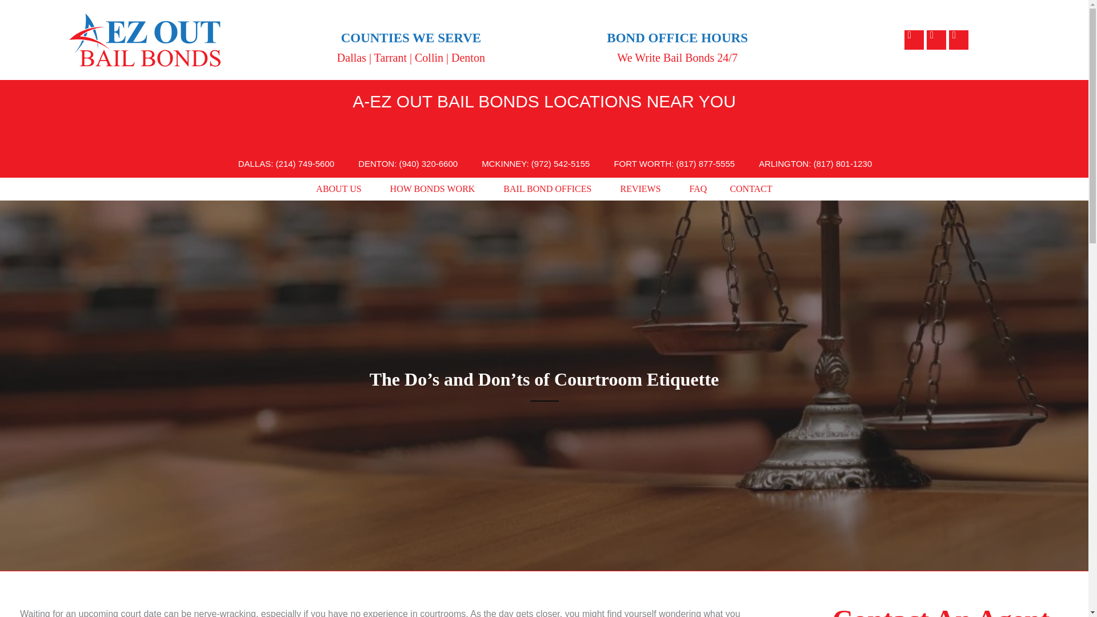  Describe the element at coordinates (936, 40) in the screenshot. I see `Twitter` at that location.